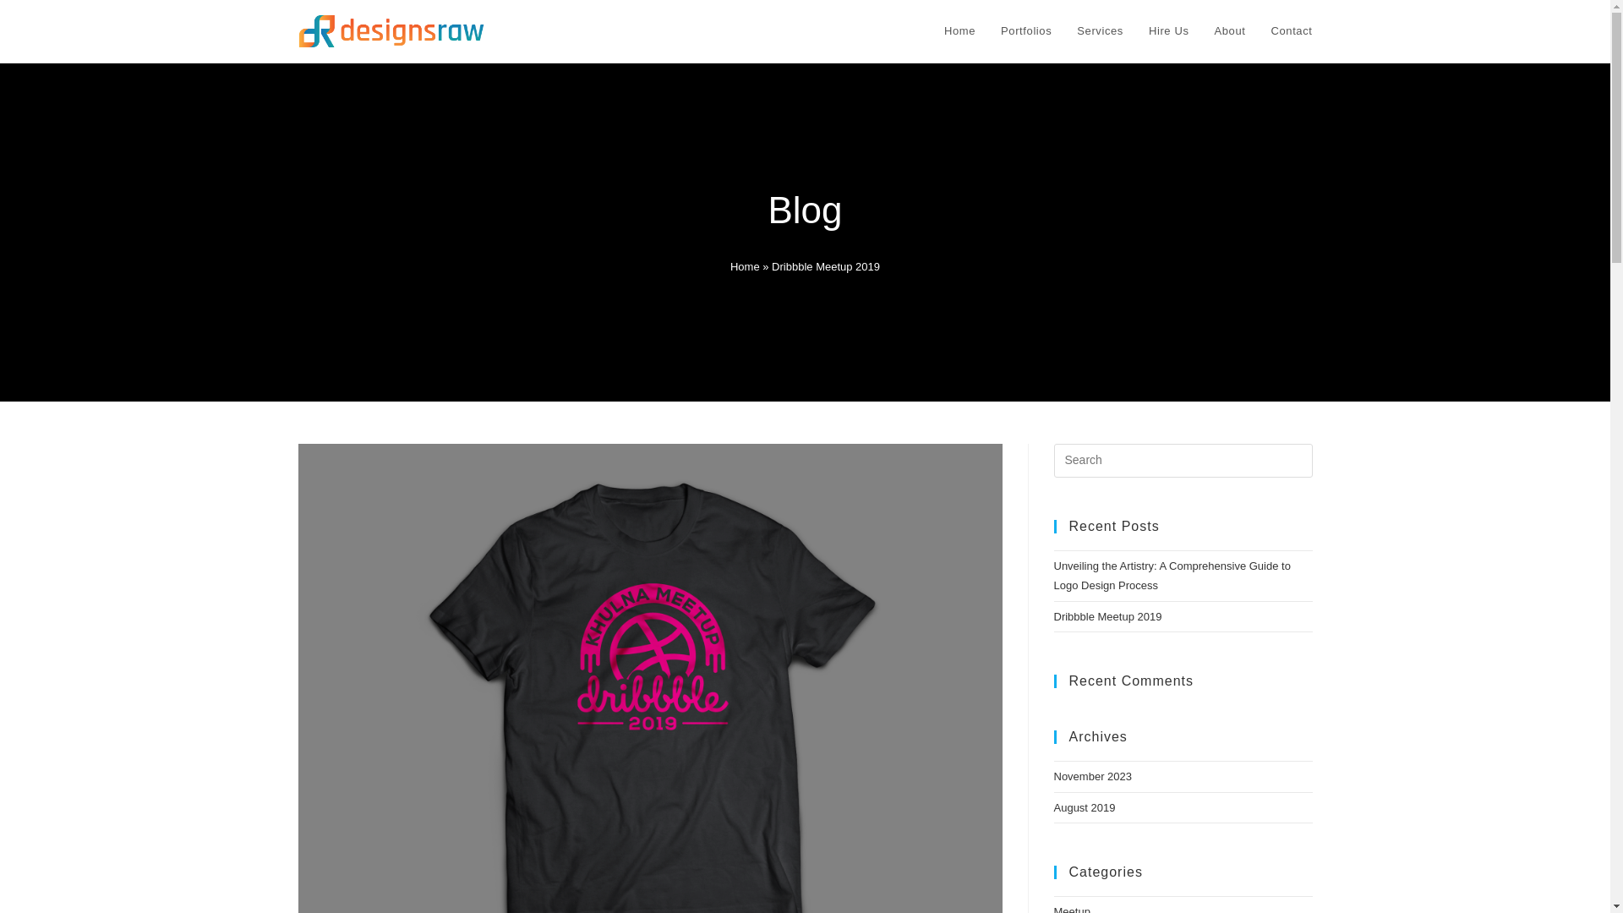 The image size is (1623, 913). I want to click on August 2019, so click(1084, 808).